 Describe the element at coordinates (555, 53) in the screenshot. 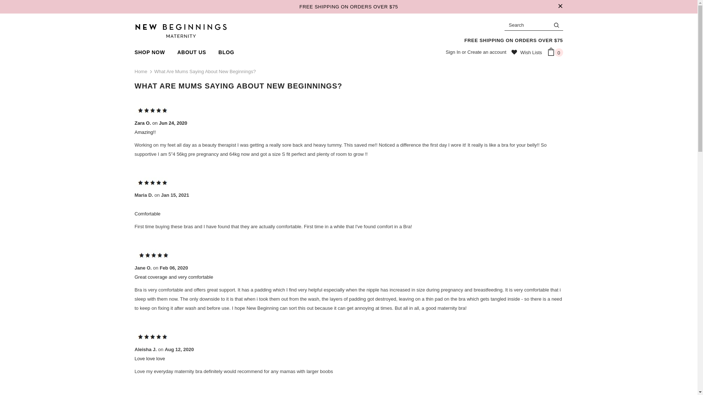

I see `0` at that location.